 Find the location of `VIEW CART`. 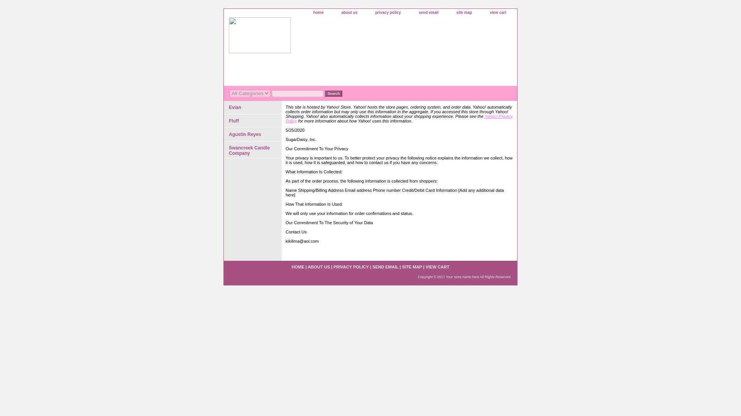

VIEW CART is located at coordinates (438, 267).